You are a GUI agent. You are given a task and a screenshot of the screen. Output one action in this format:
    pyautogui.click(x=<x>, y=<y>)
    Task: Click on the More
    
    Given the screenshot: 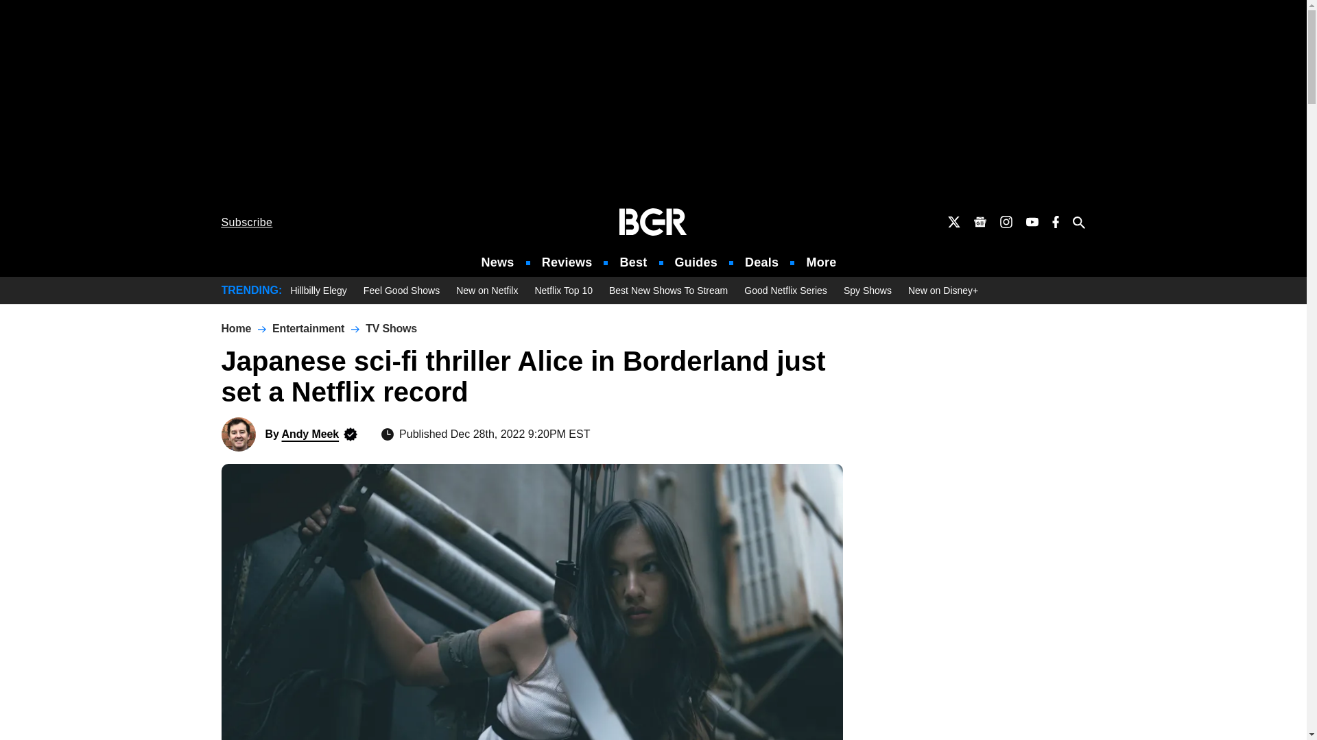 What is the action you would take?
    pyautogui.click(x=821, y=262)
    